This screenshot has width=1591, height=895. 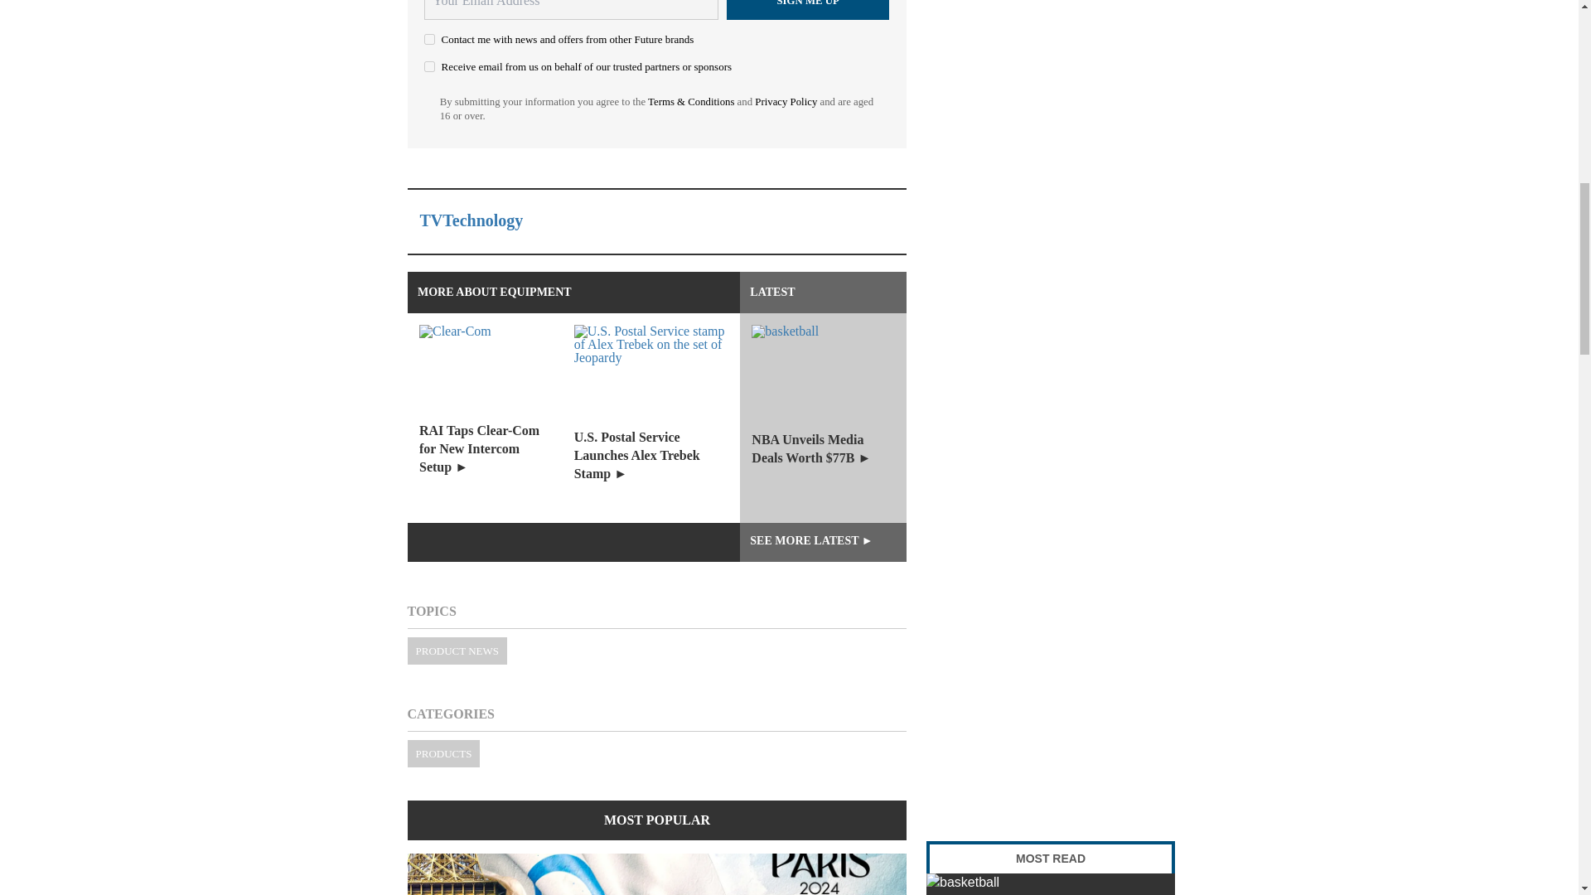 I want to click on PRODUCTS, so click(x=443, y=753).